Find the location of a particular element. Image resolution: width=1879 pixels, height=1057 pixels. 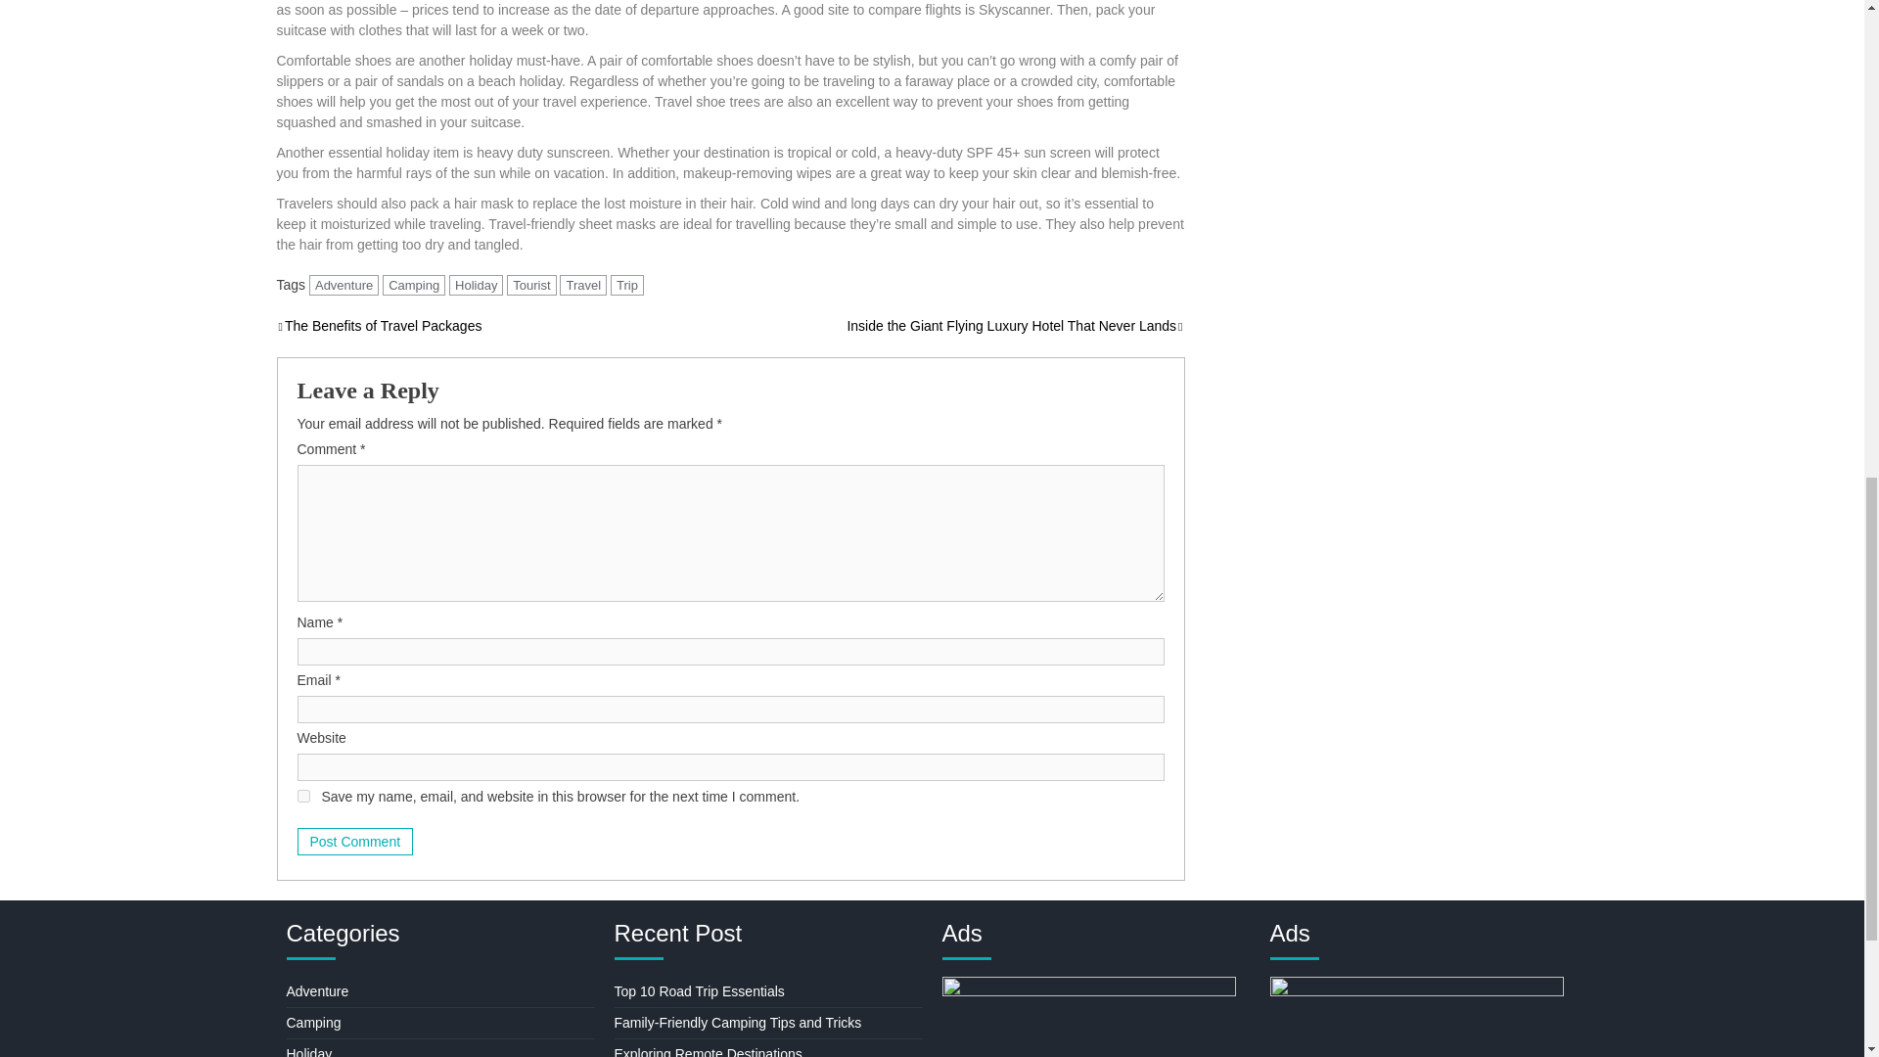

Holiday is located at coordinates (308, 1051).